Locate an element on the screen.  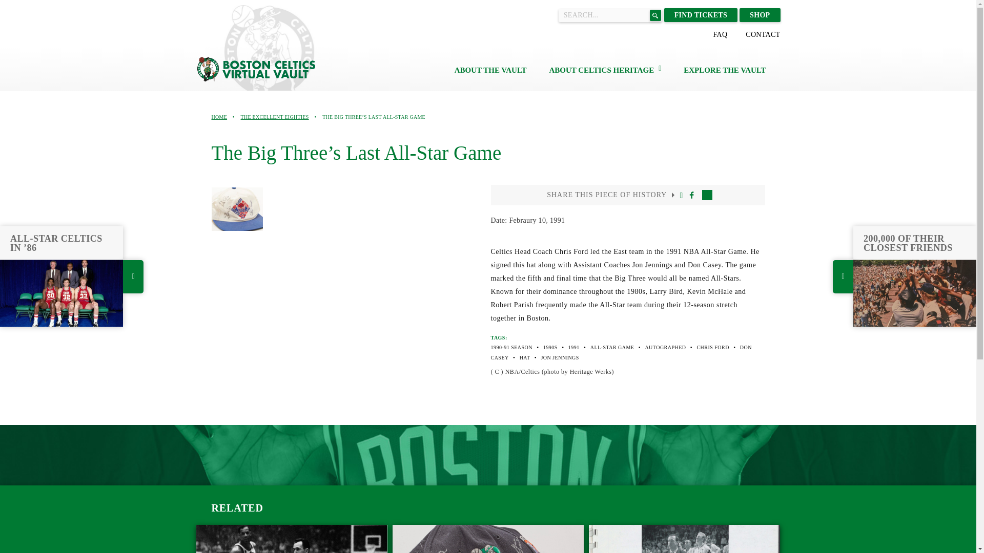
FAQ is located at coordinates (720, 34).